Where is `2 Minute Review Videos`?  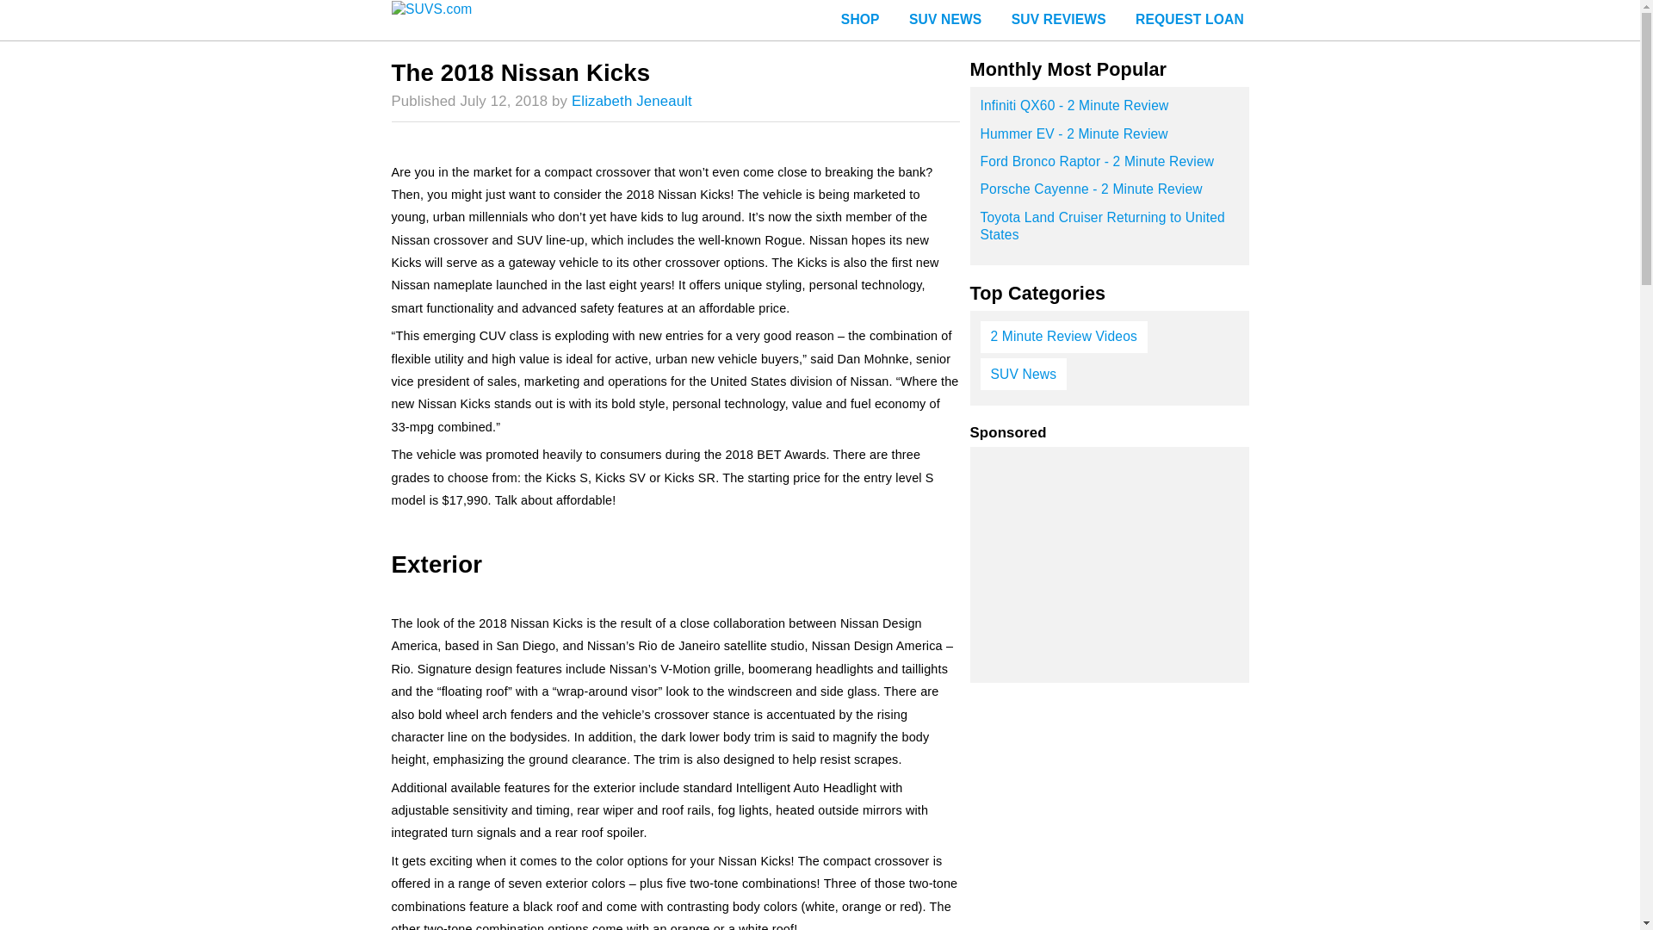
2 Minute Review Videos is located at coordinates (1063, 337).